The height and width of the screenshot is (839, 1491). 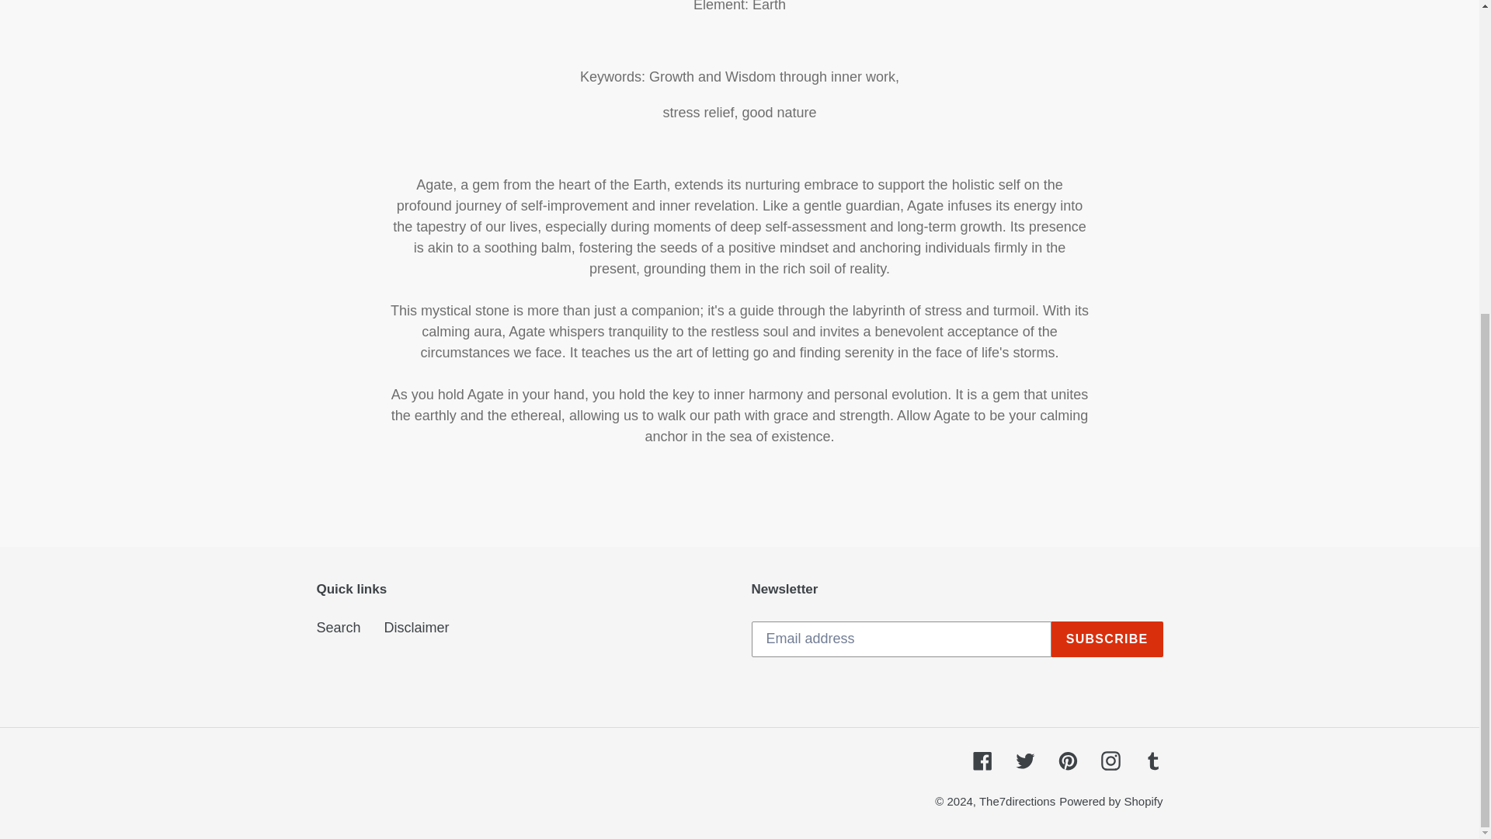 What do you see at coordinates (1110, 760) in the screenshot?
I see `Instagram` at bounding box center [1110, 760].